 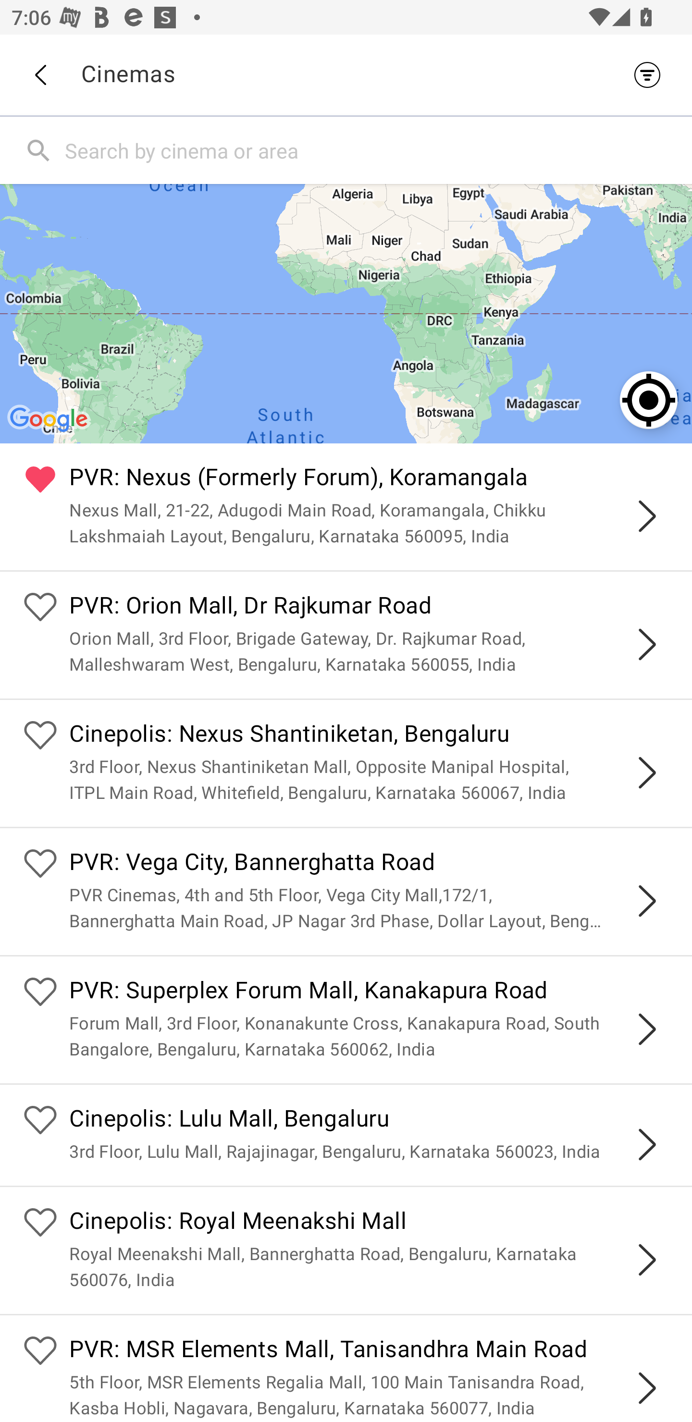 What do you see at coordinates (647, 772) in the screenshot?
I see `` at bounding box center [647, 772].